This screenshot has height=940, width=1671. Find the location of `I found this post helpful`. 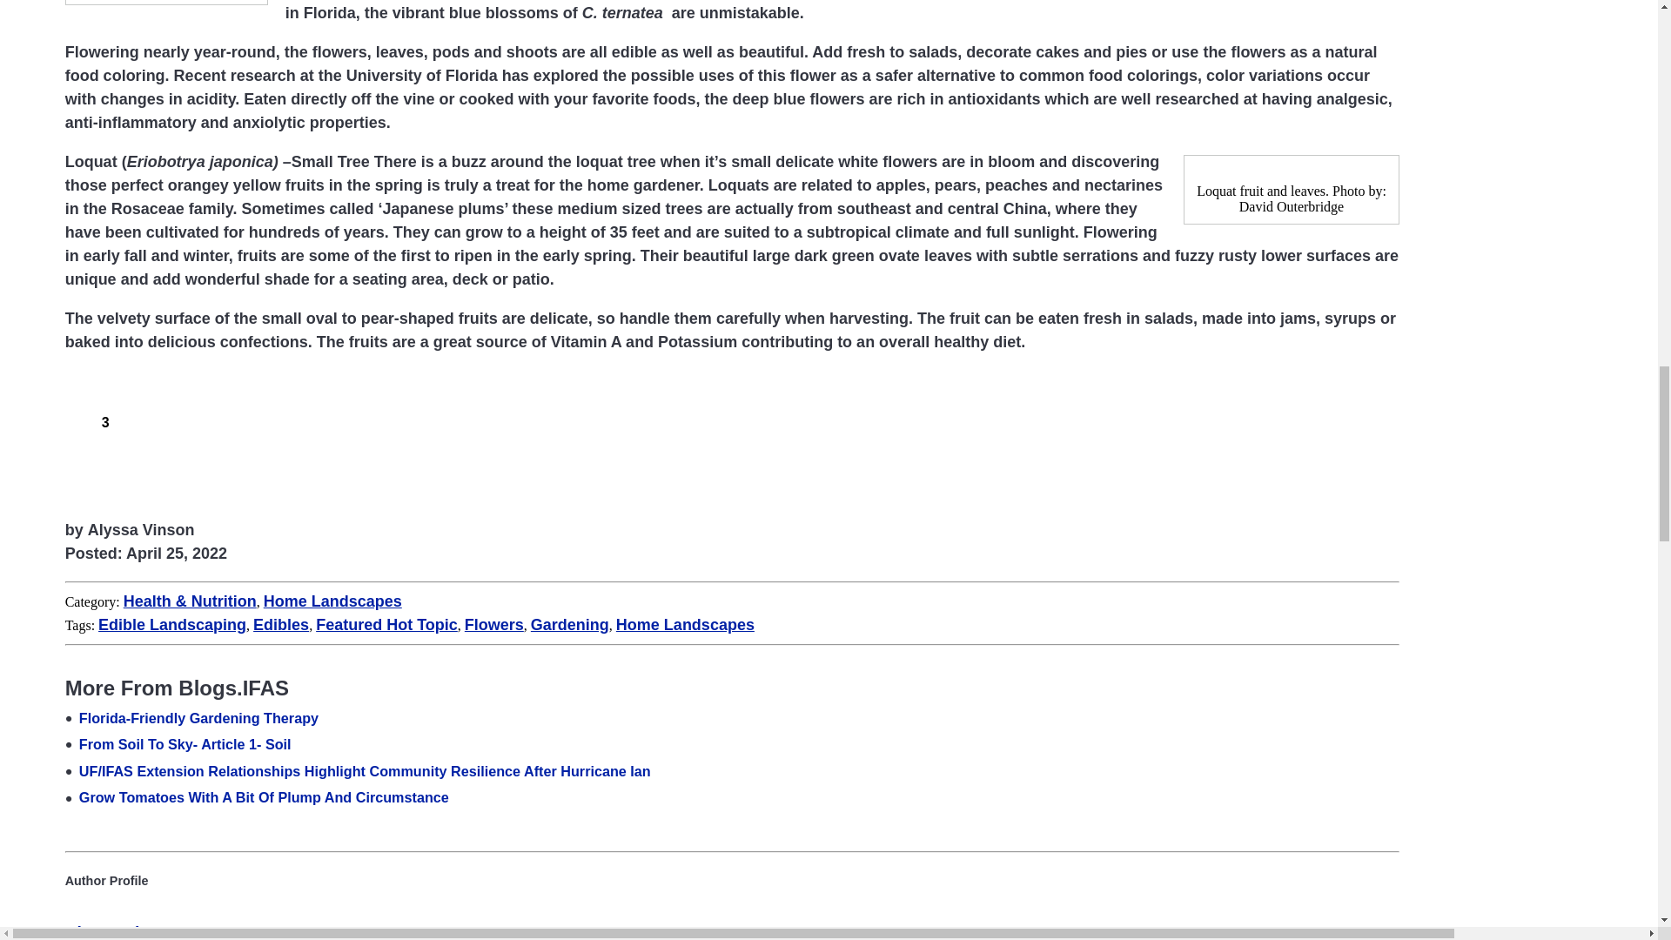

I found this post helpful is located at coordinates (75, 419).